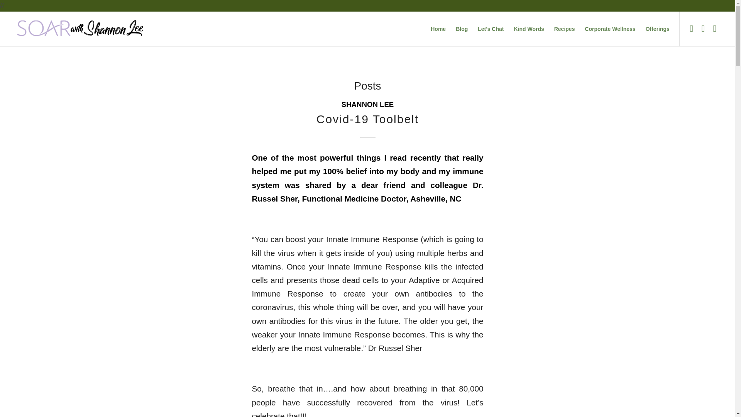 The image size is (741, 417). I want to click on Corporate Wellness, so click(610, 29).